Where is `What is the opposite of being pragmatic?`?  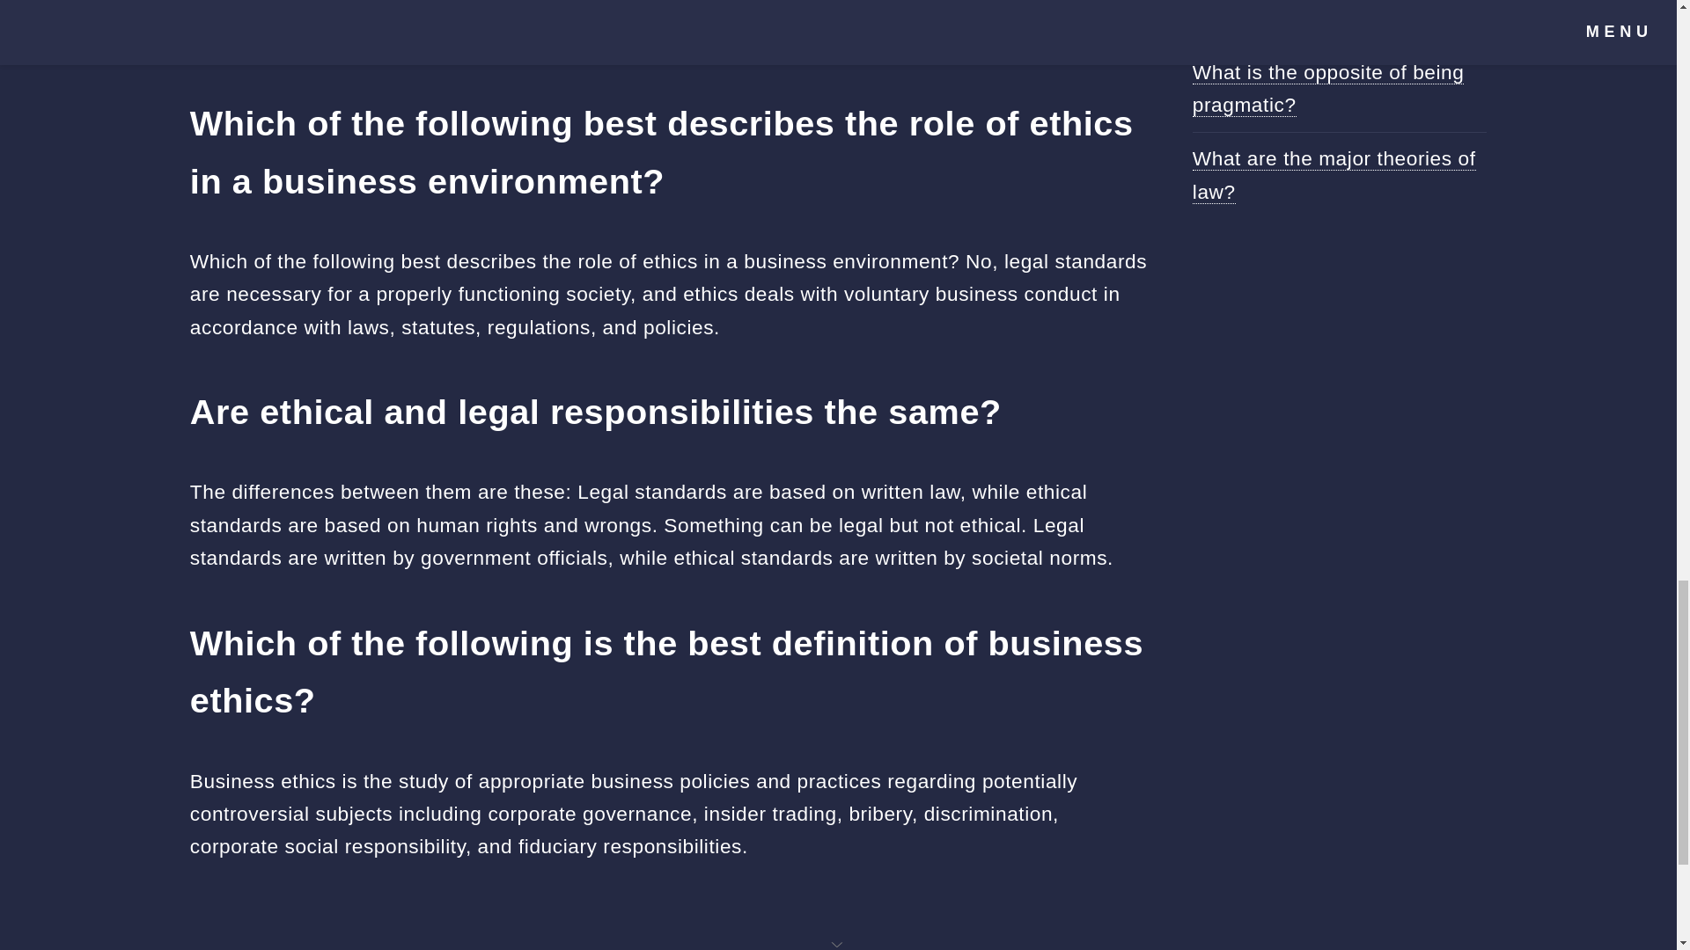 What is the opposite of being pragmatic? is located at coordinates (1329, 88).